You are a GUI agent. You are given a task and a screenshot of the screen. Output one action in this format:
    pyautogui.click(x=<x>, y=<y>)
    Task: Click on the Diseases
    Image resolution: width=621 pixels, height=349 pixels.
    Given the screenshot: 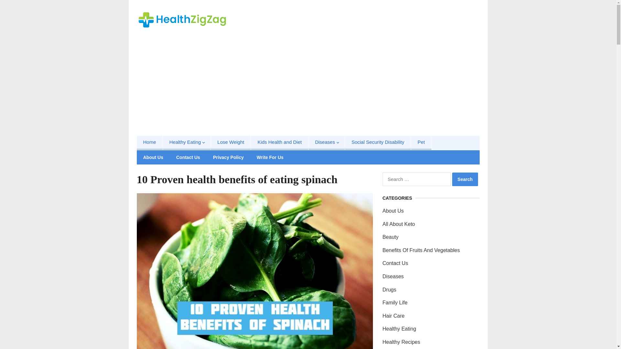 What is the action you would take?
    pyautogui.click(x=327, y=143)
    